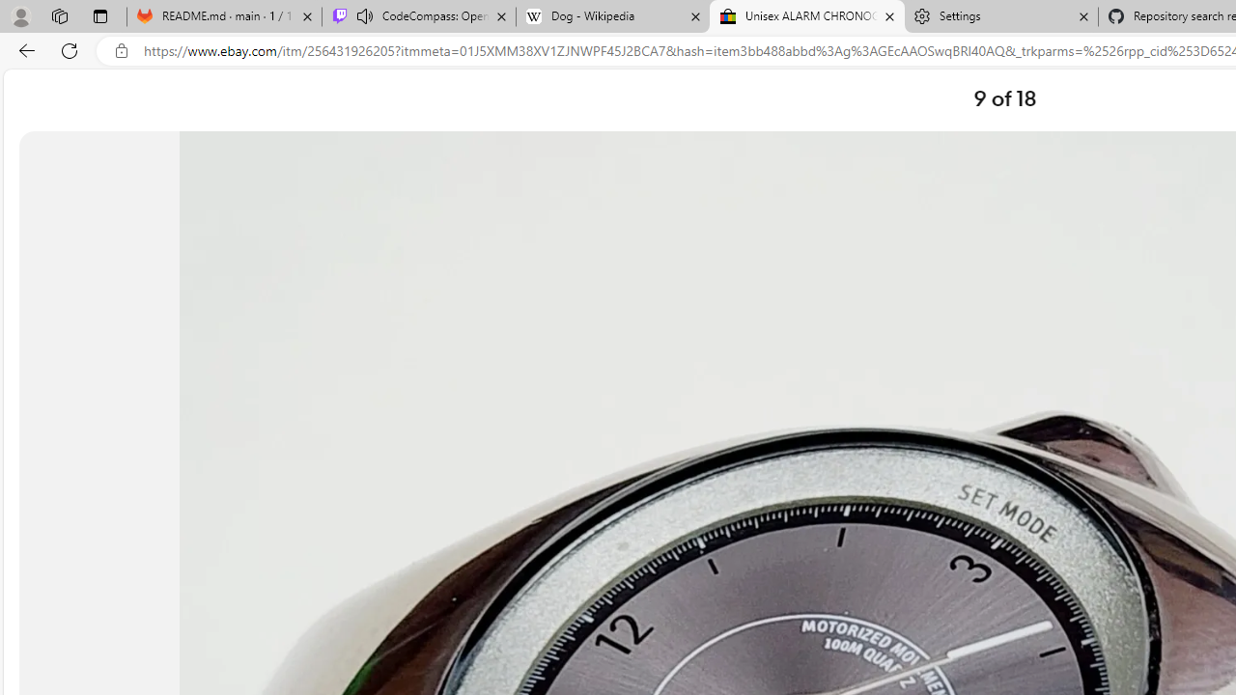  What do you see at coordinates (23, 50) in the screenshot?
I see `Back` at bounding box center [23, 50].